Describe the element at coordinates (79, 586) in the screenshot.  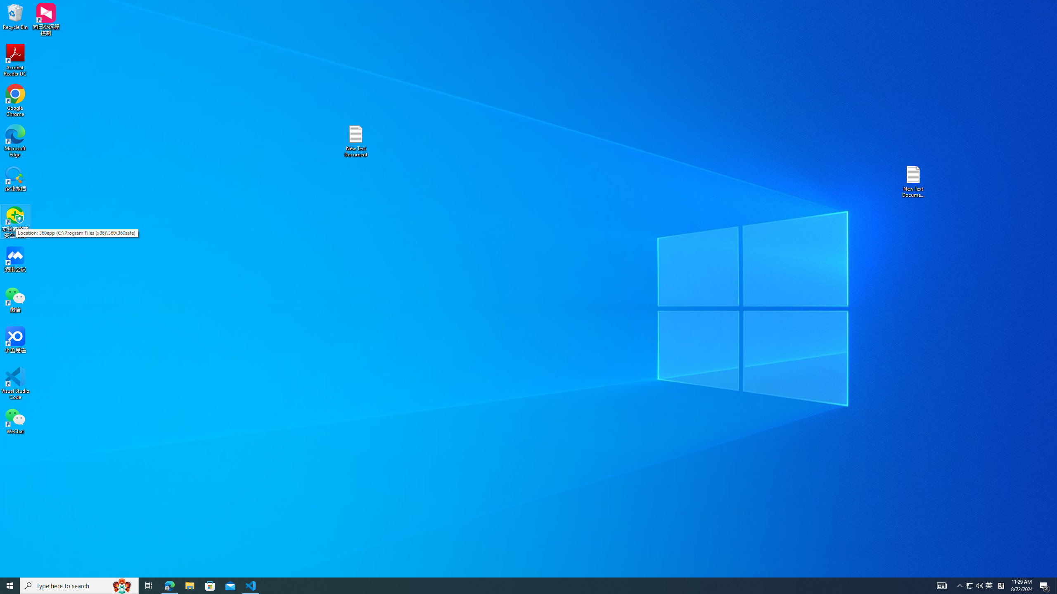
I see `Type here to search` at that location.